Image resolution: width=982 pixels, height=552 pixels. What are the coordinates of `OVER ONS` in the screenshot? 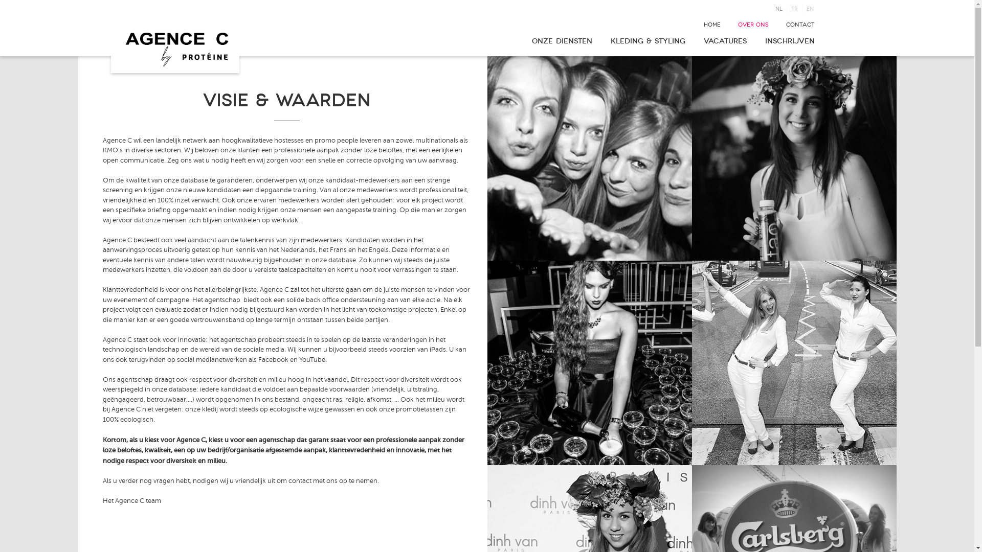 It's located at (753, 25).